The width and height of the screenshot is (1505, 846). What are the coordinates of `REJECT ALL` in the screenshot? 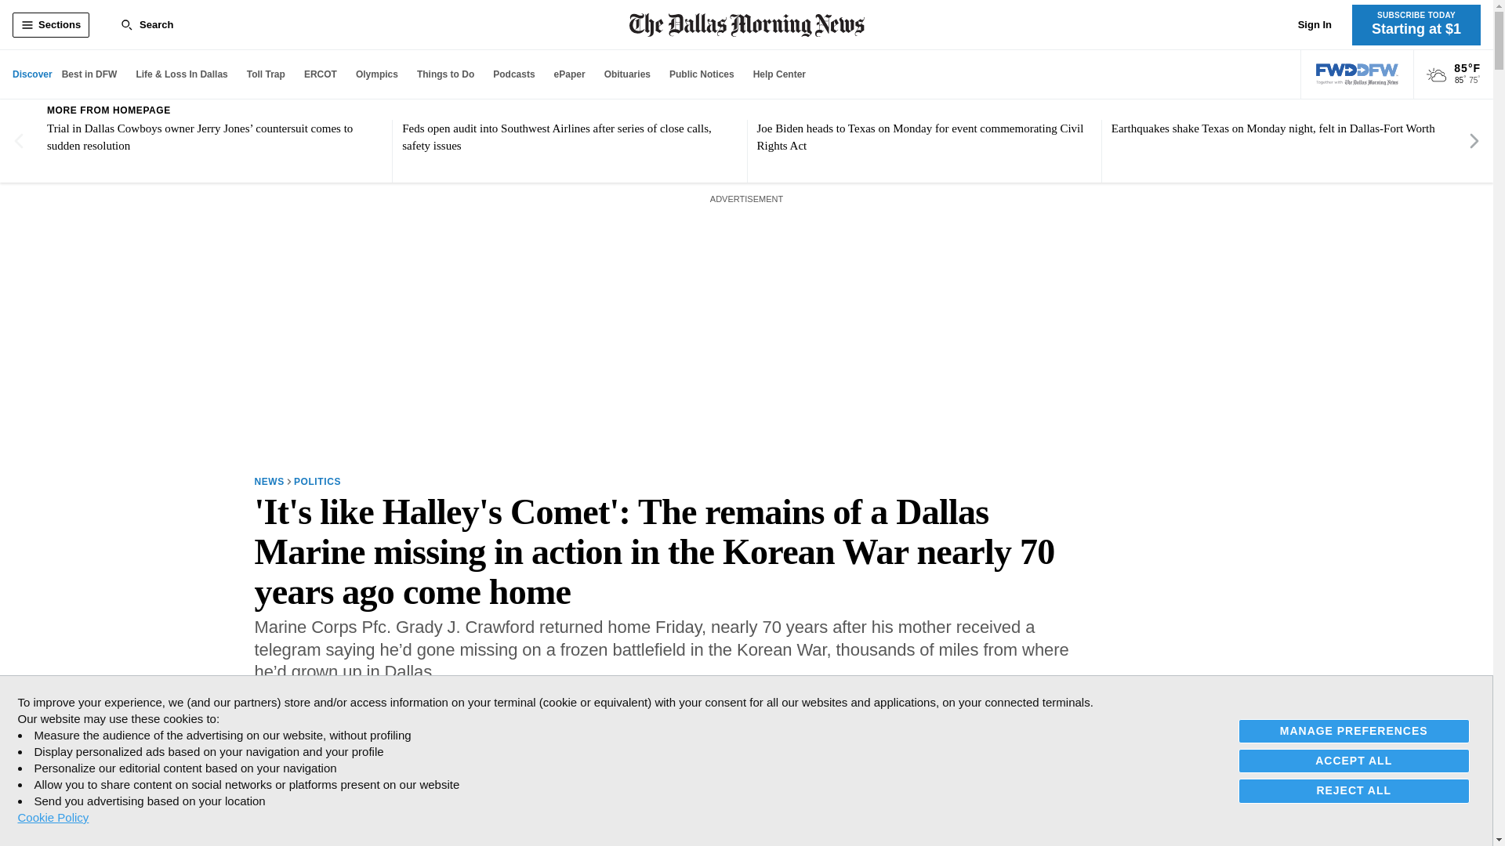 It's located at (1354, 790).